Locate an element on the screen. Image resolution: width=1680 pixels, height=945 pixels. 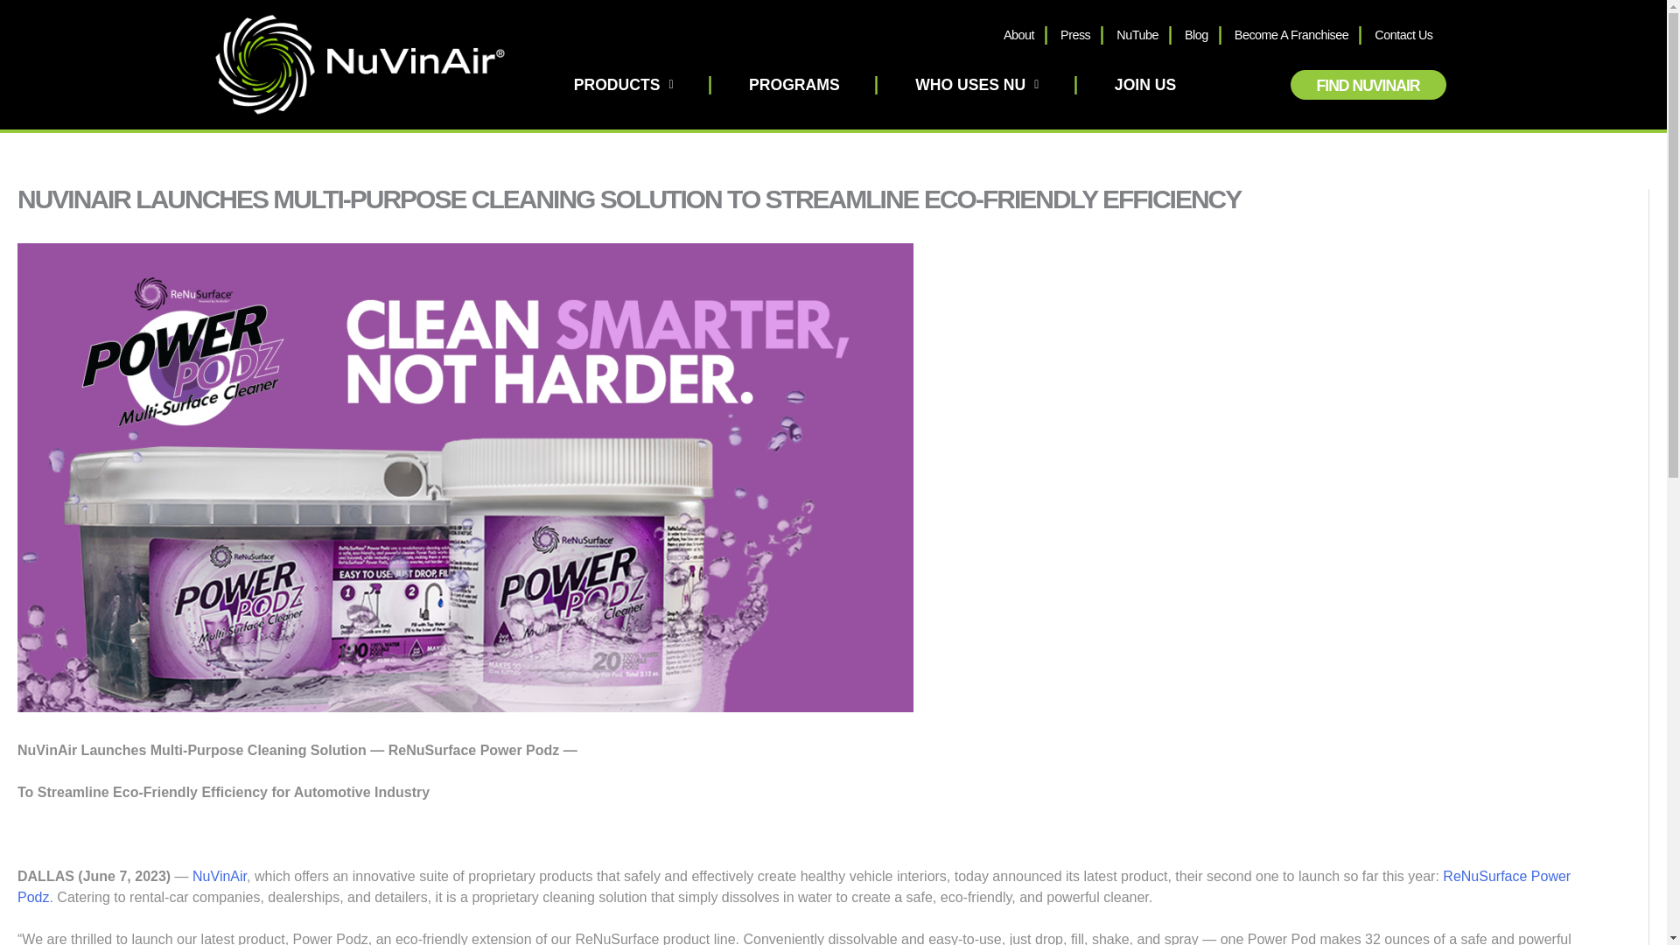
FIND NUVINAIR is located at coordinates (1368, 84).